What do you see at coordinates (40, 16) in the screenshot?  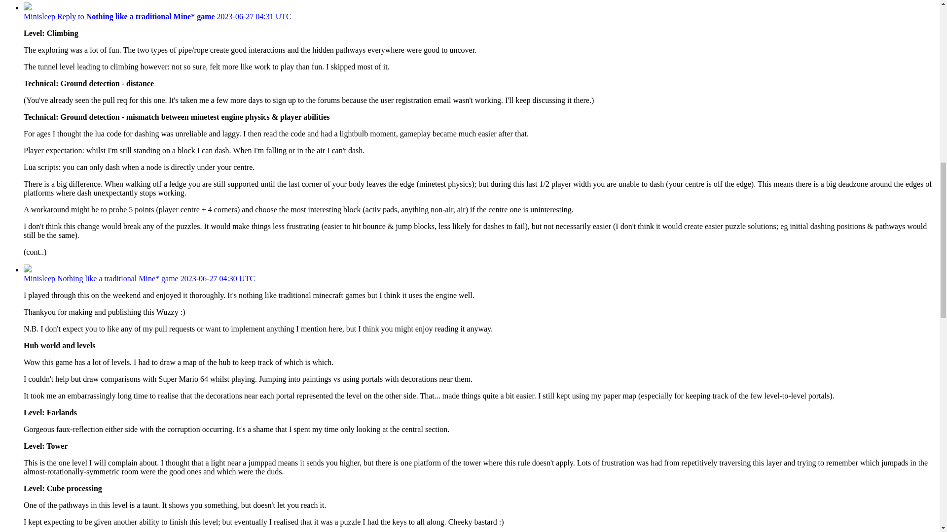 I see `Minisleep` at bounding box center [40, 16].